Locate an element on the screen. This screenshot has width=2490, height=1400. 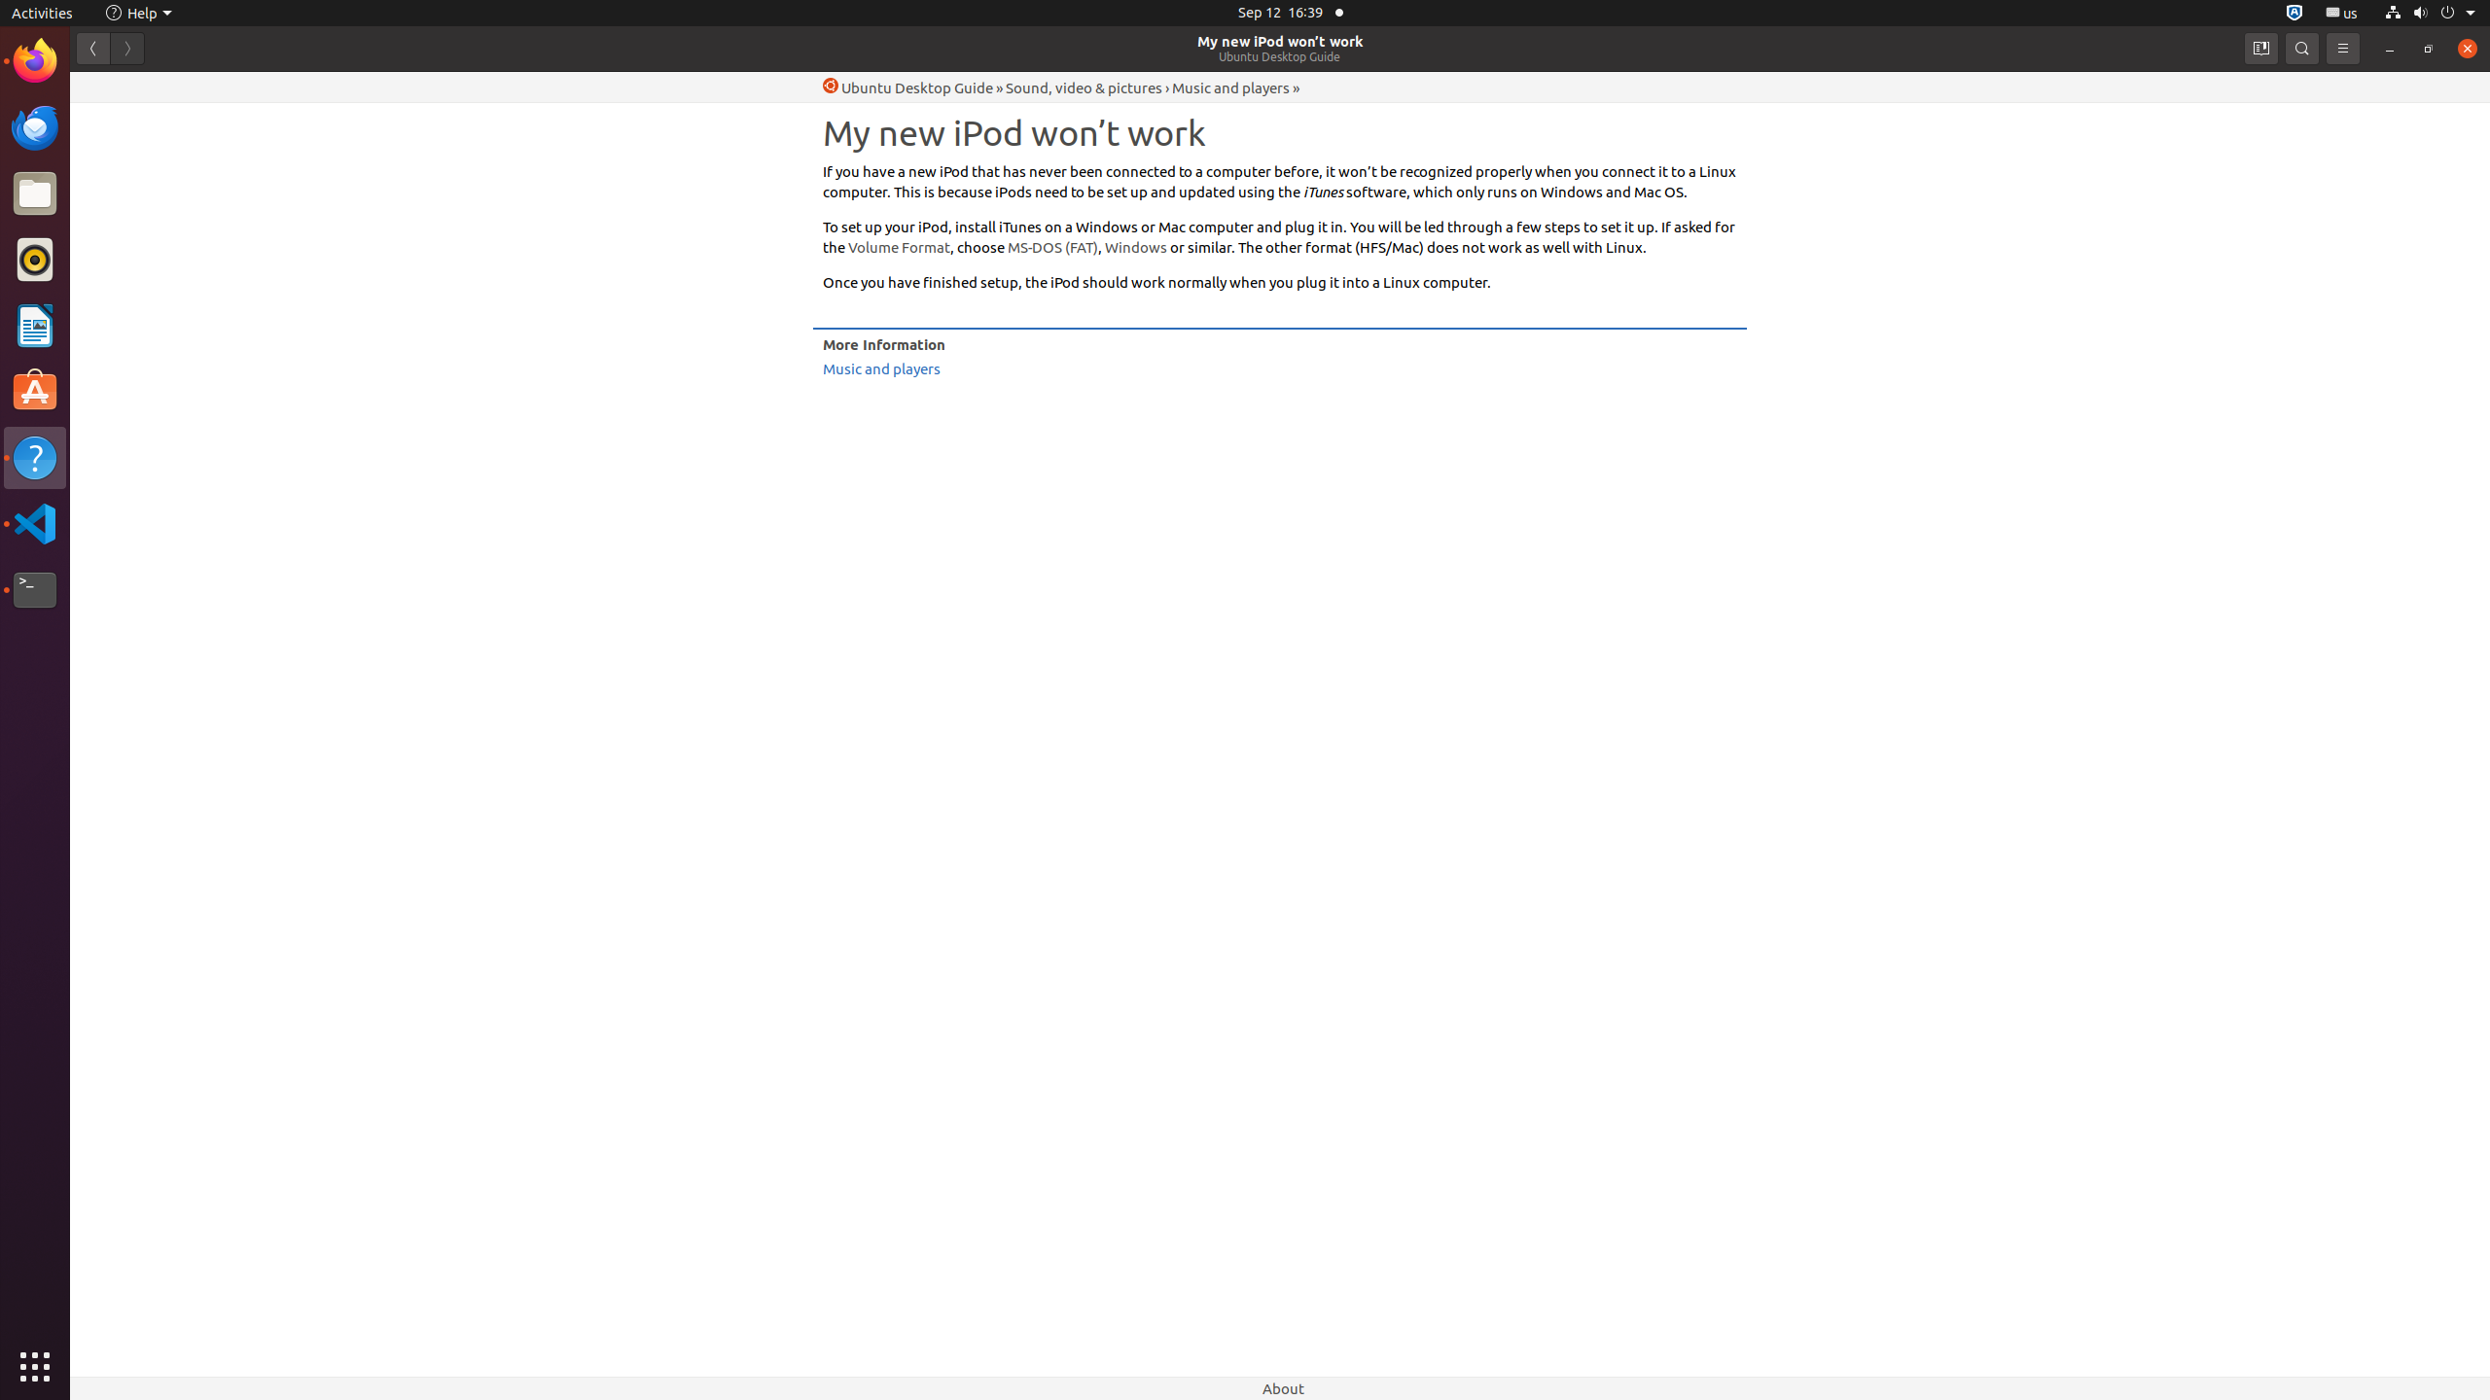
Music and players is located at coordinates (1231, 87).